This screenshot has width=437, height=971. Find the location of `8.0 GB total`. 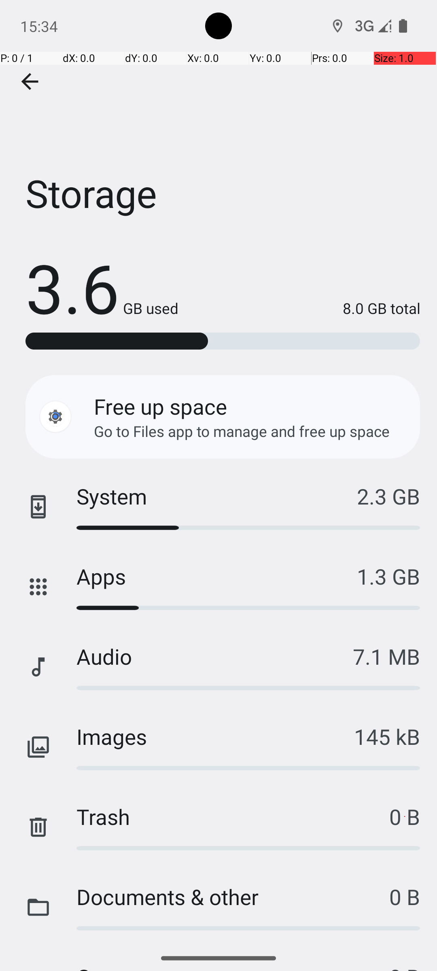

8.0 GB total is located at coordinates (299, 308).